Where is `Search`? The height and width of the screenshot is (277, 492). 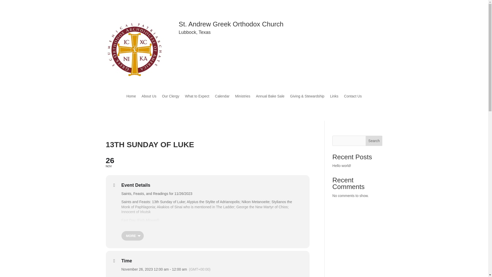 Search is located at coordinates (208, 162).